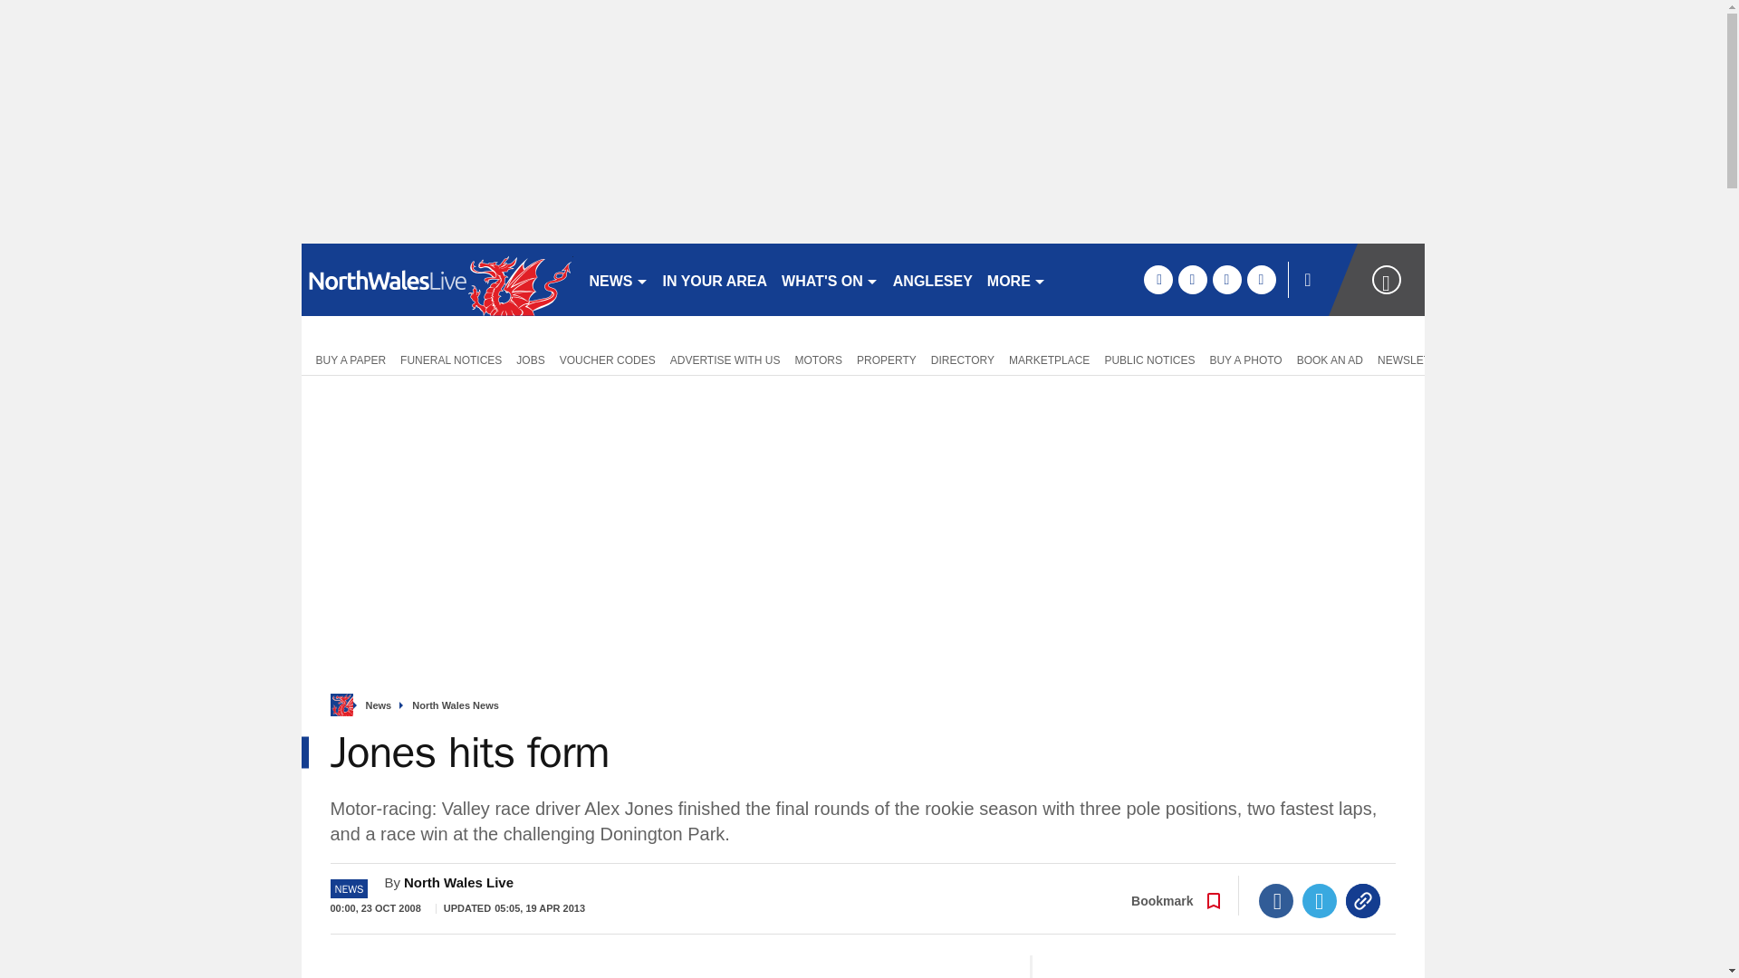 The width and height of the screenshot is (1739, 978). What do you see at coordinates (437, 279) in the screenshot?
I see `northwales` at bounding box center [437, 279].